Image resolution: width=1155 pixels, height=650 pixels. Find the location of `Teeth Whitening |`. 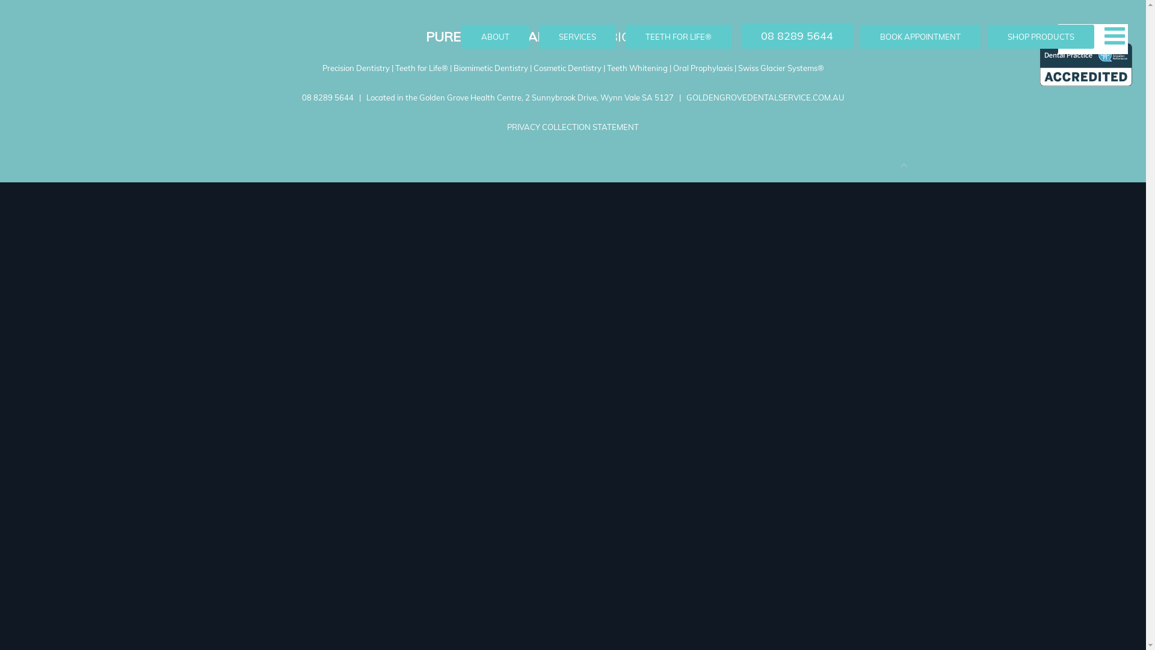

Teeth Whitening | is located at coordinates (639, 68).